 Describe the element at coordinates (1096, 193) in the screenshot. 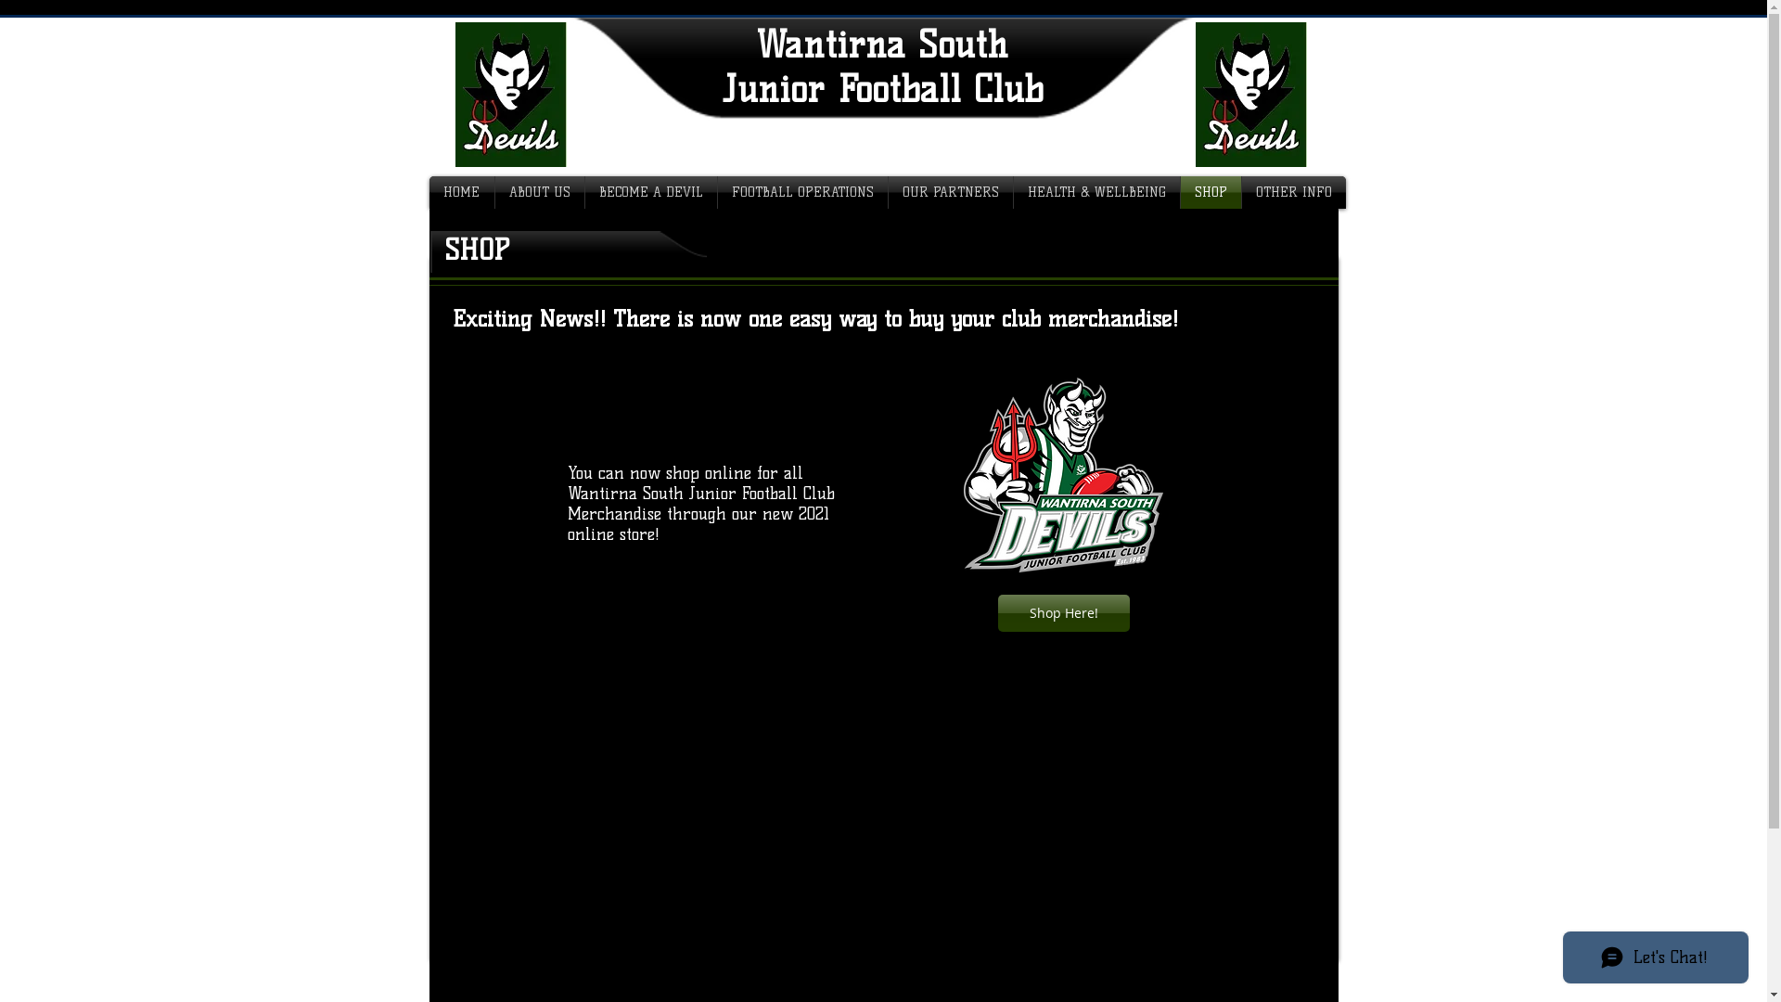

I see `HEALTH & WELLBEING` at that location.